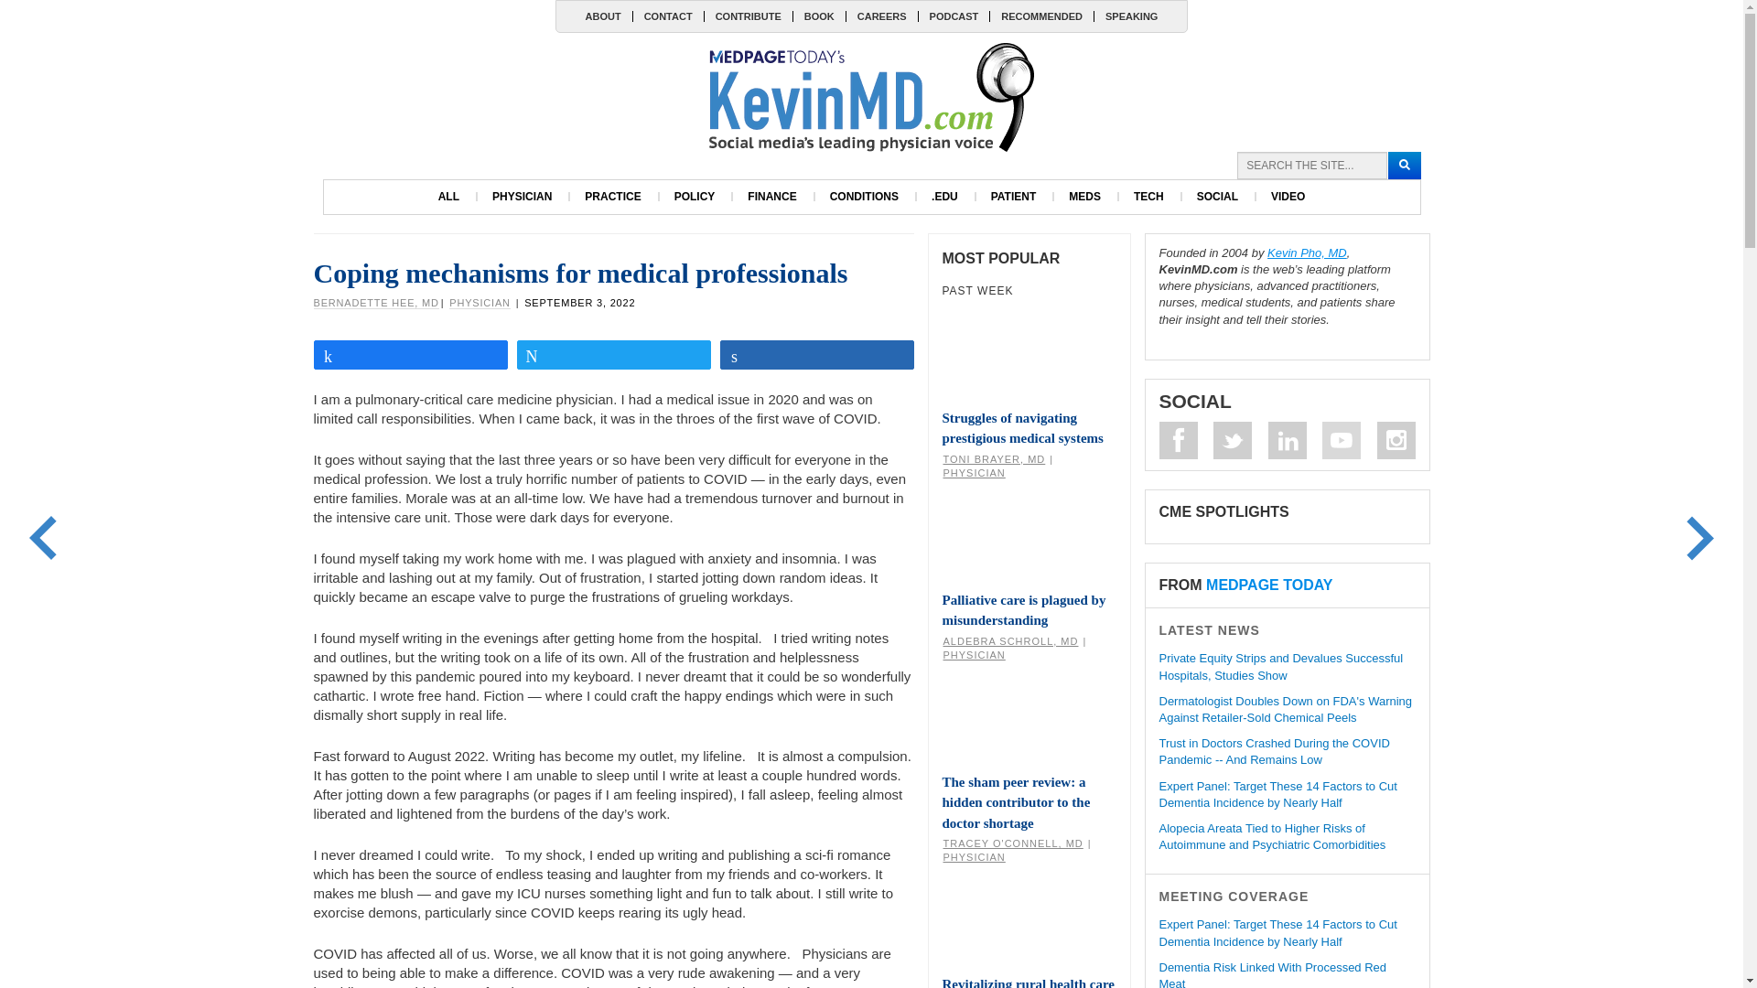 The width and height of the screenshot is (1757, 988). I want to click on CONTACT, so click(668, 16).